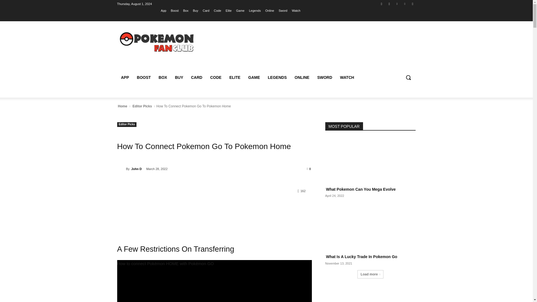  What do you see at coordinates (255, 10) in the screenshot?
I see `Legends` at bounding box center [255, 10].